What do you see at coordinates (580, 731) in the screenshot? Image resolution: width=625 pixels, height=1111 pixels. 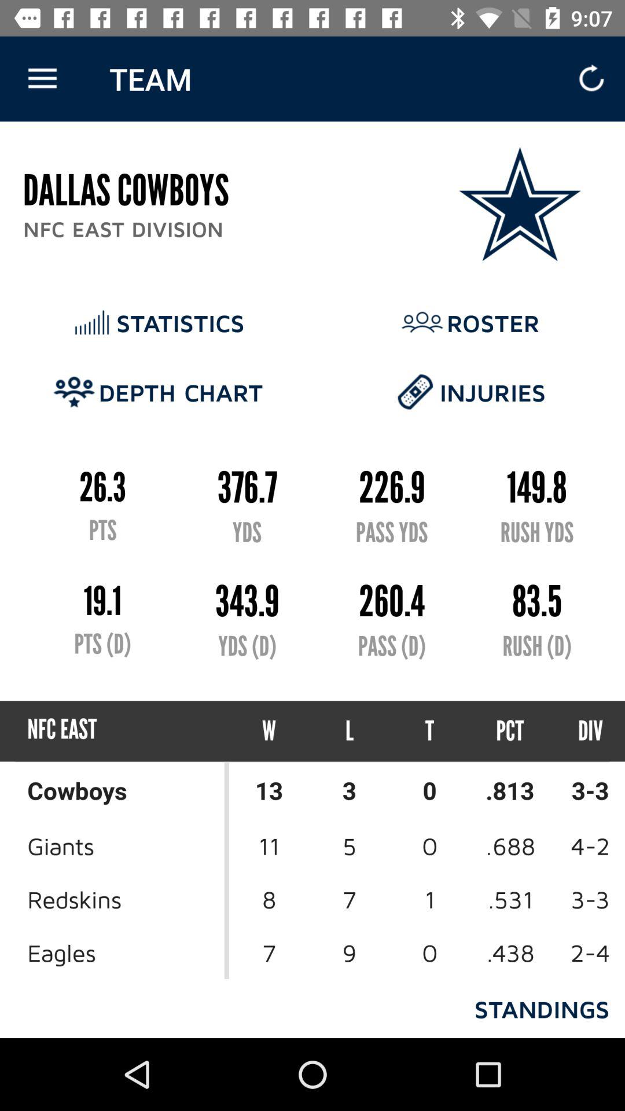 I see `select the icon below rush (d)` at bounding box center [580, 731].